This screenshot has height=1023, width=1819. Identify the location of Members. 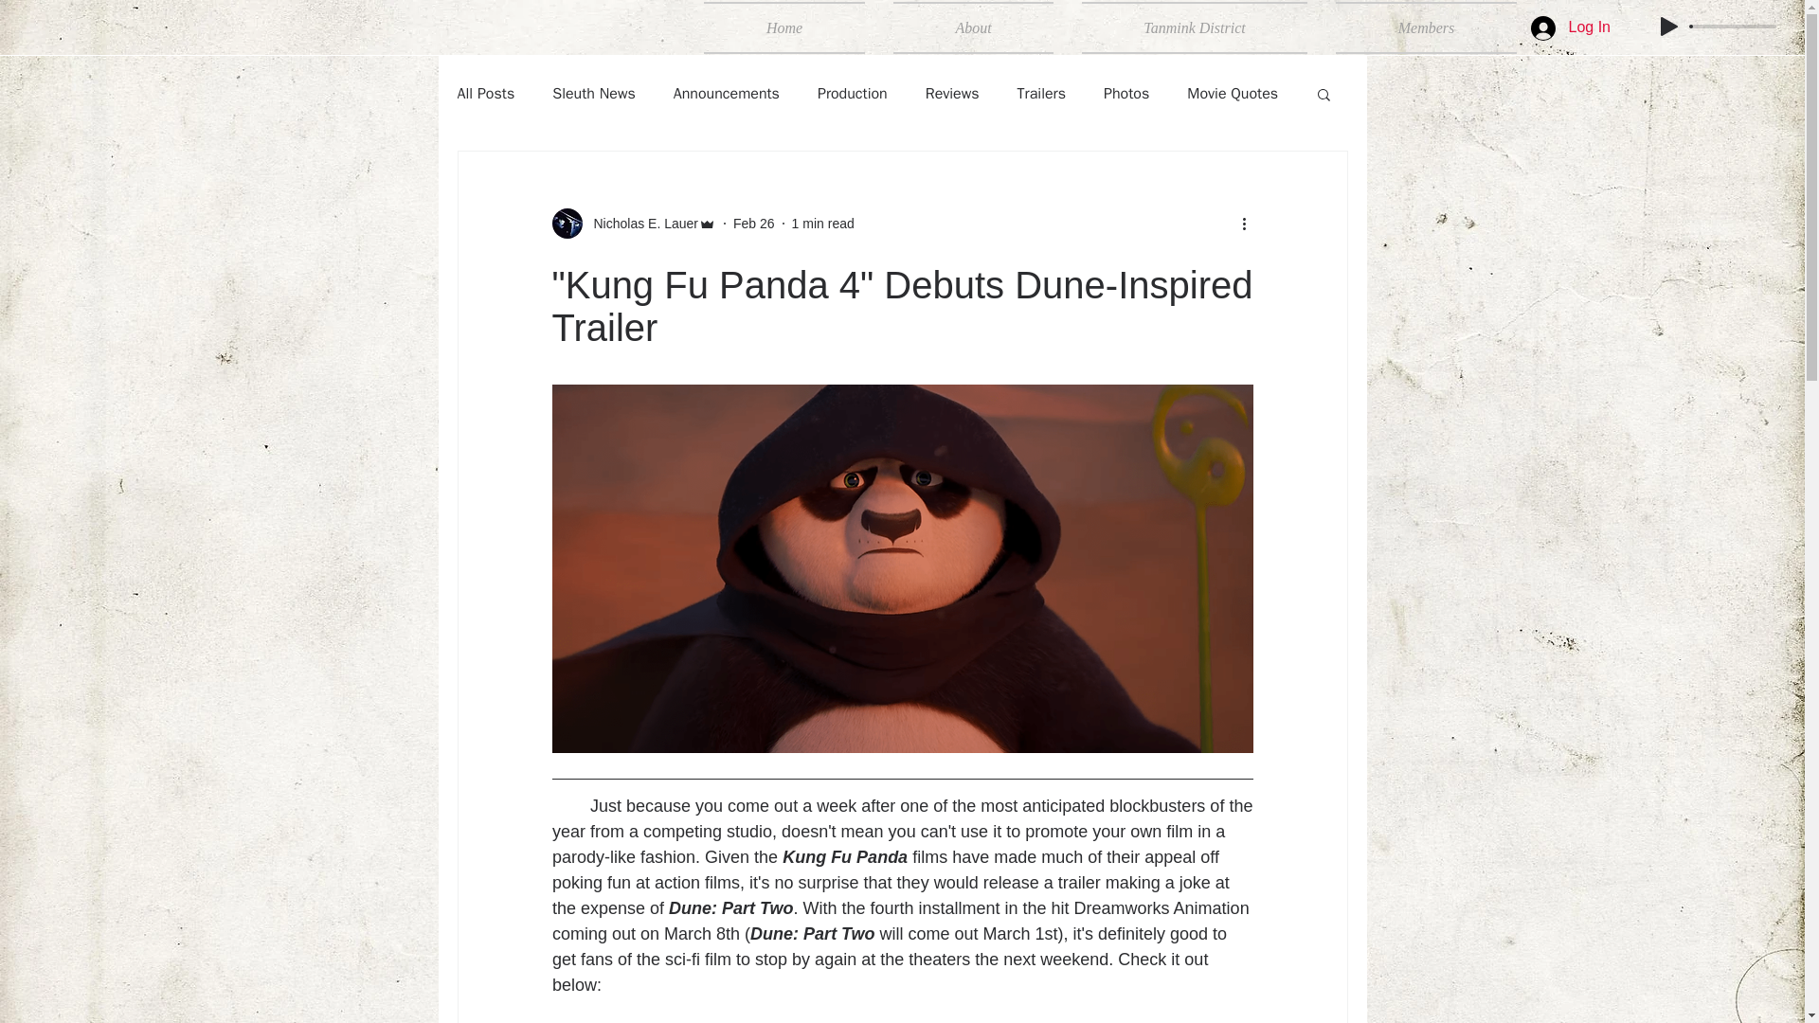
(1419, 28).